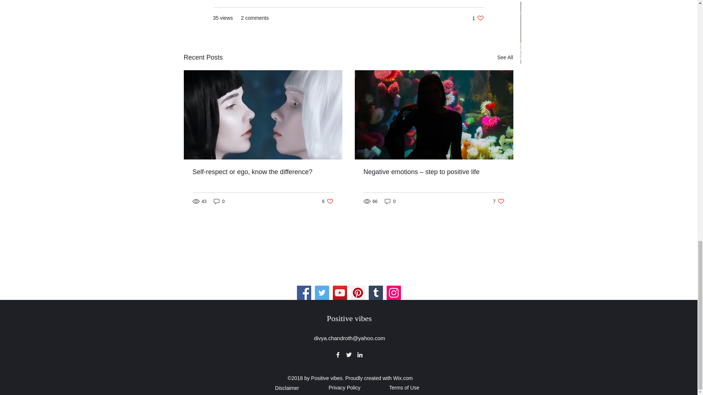  What do you see at coordinates (327, 201) in the screenshot?
I see `0` at bounding box center [327, 201].